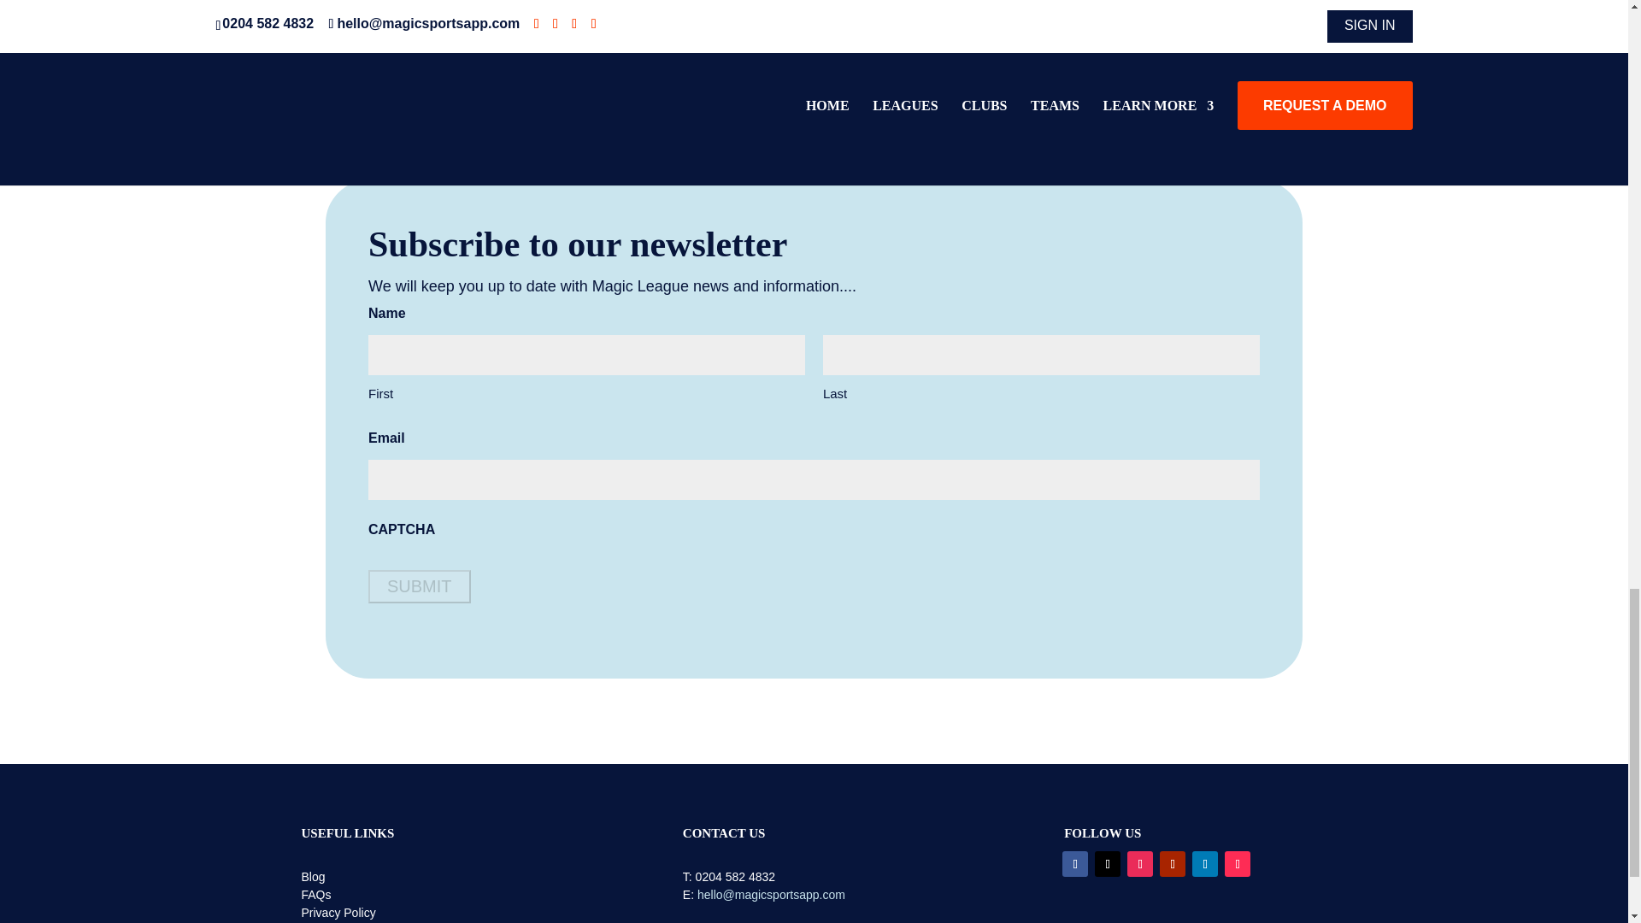  What do you see at coordinates (1205, 863) in the screenshot?
I see `Follow on LinkedIn` at bounding box center [1205, 863].